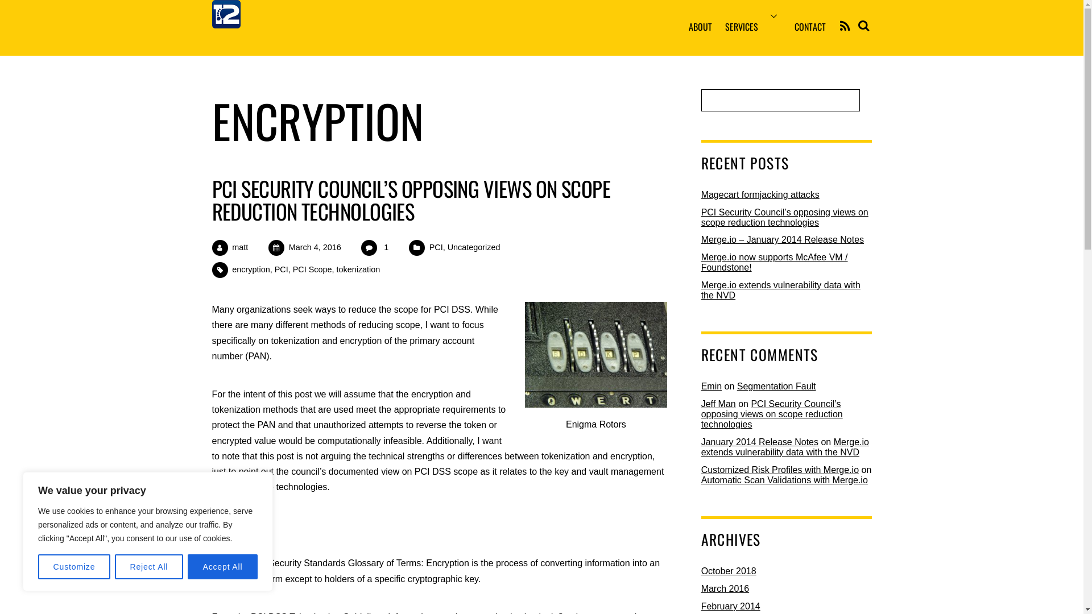  I want to click on March 2016, so click(726, 589).